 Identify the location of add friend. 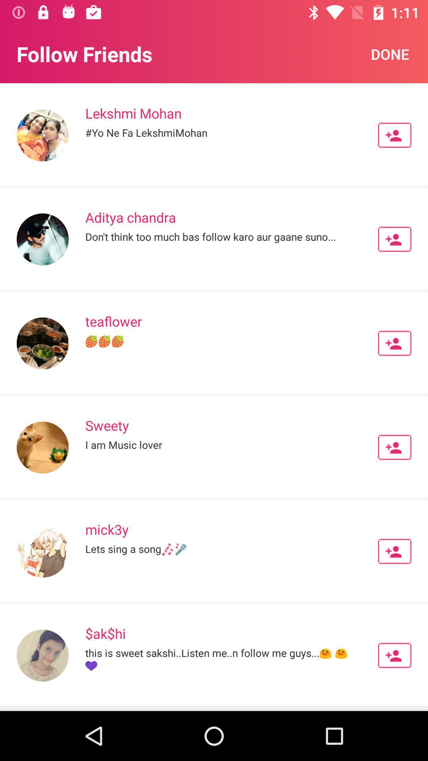
(395, 655).